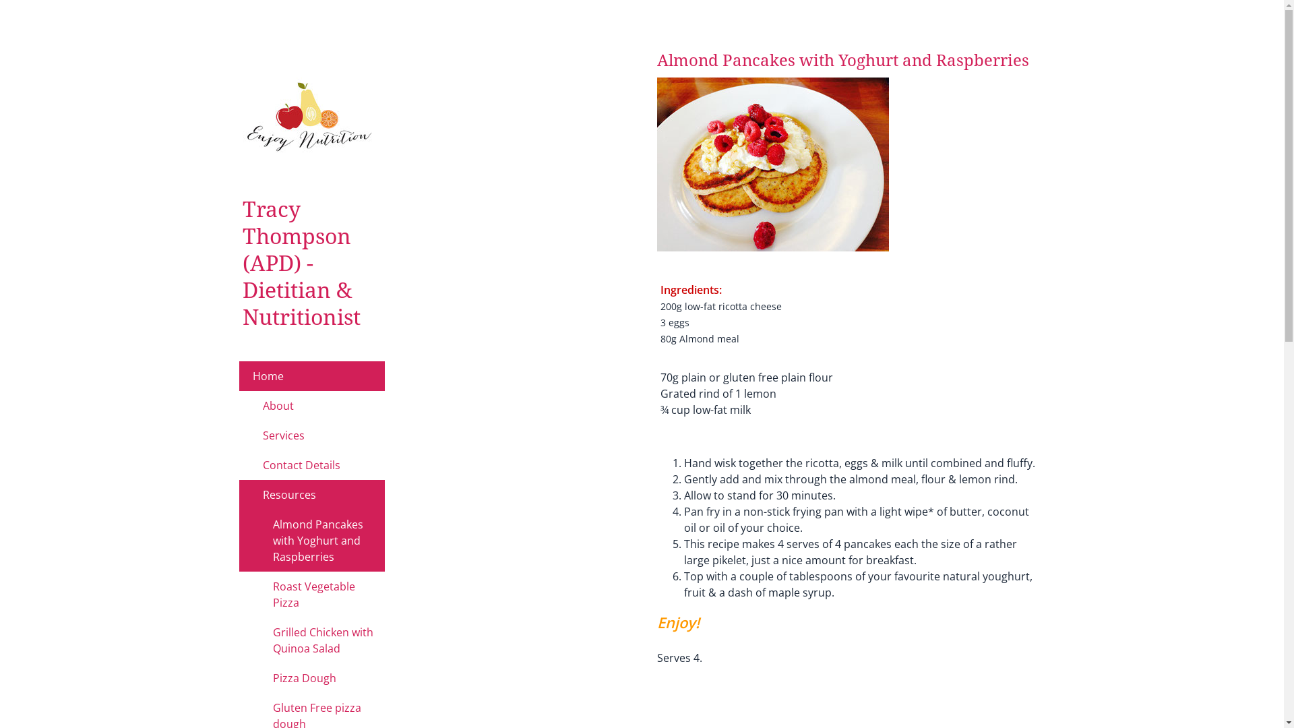 This screenshot has height=728, width=1294. Describe the element at coordinates (312, 495) in the screenshot. I see `Resources` at that location.